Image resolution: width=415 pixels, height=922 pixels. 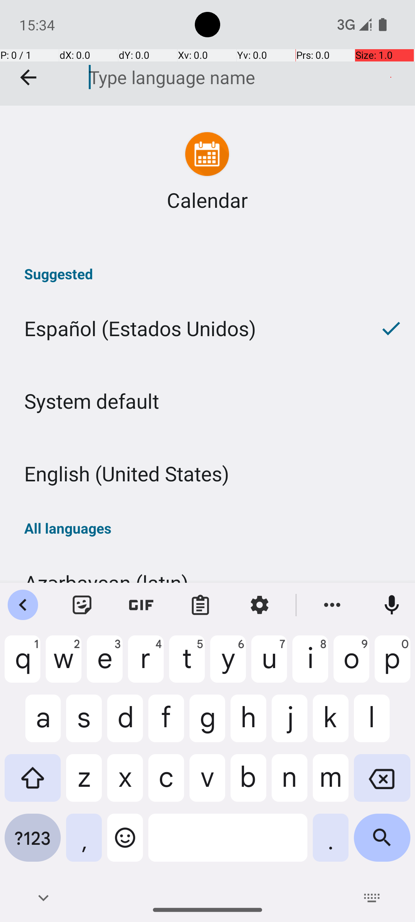 I want to click on Azərbaycan (latın), so click(x=207, y=582).